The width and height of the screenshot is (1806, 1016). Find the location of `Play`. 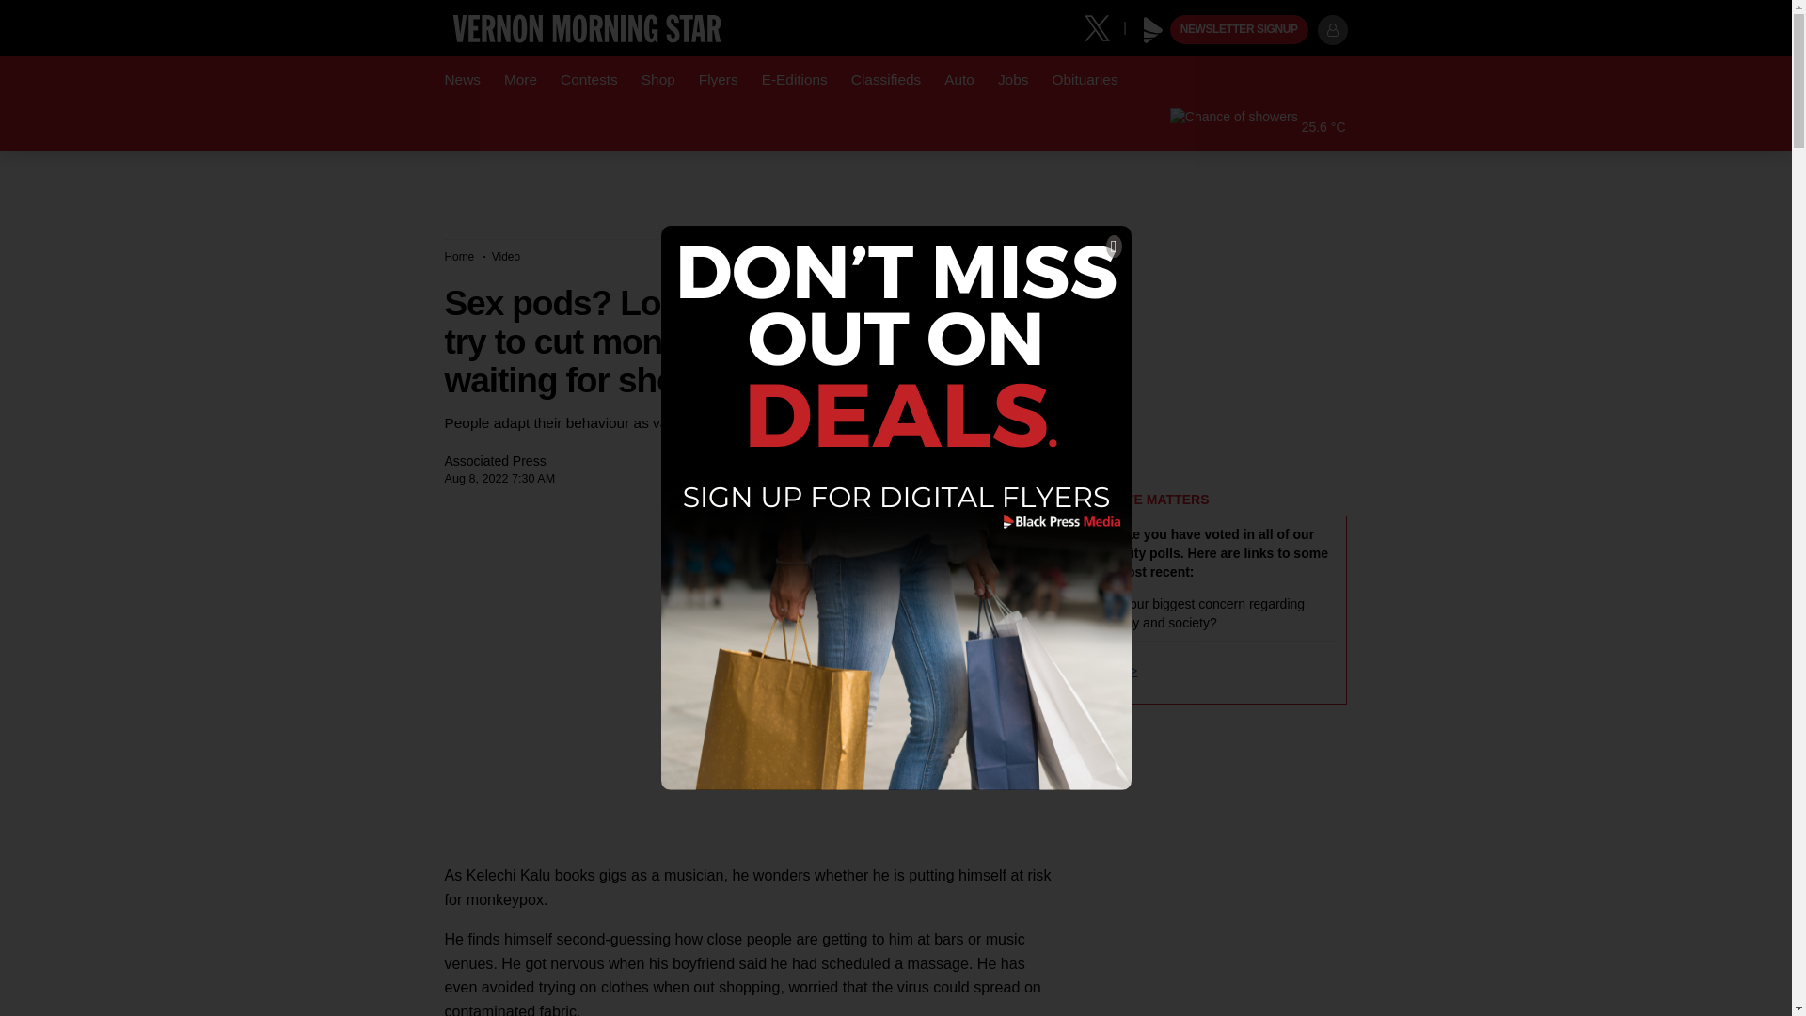

Play is located at coordinates (1153, 30).